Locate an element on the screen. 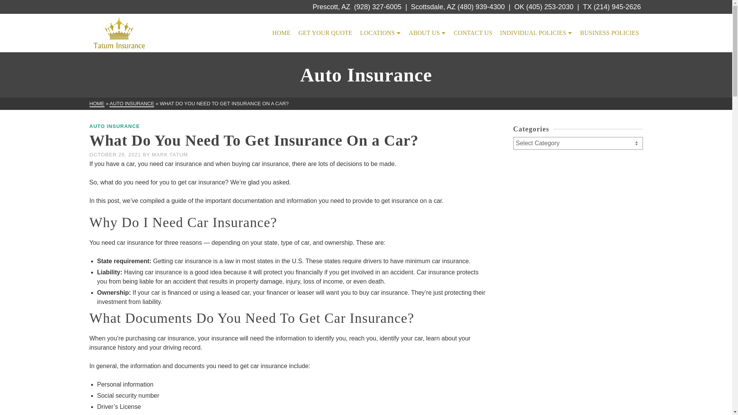  MARK TATUM is located at coordinates (170, 154).